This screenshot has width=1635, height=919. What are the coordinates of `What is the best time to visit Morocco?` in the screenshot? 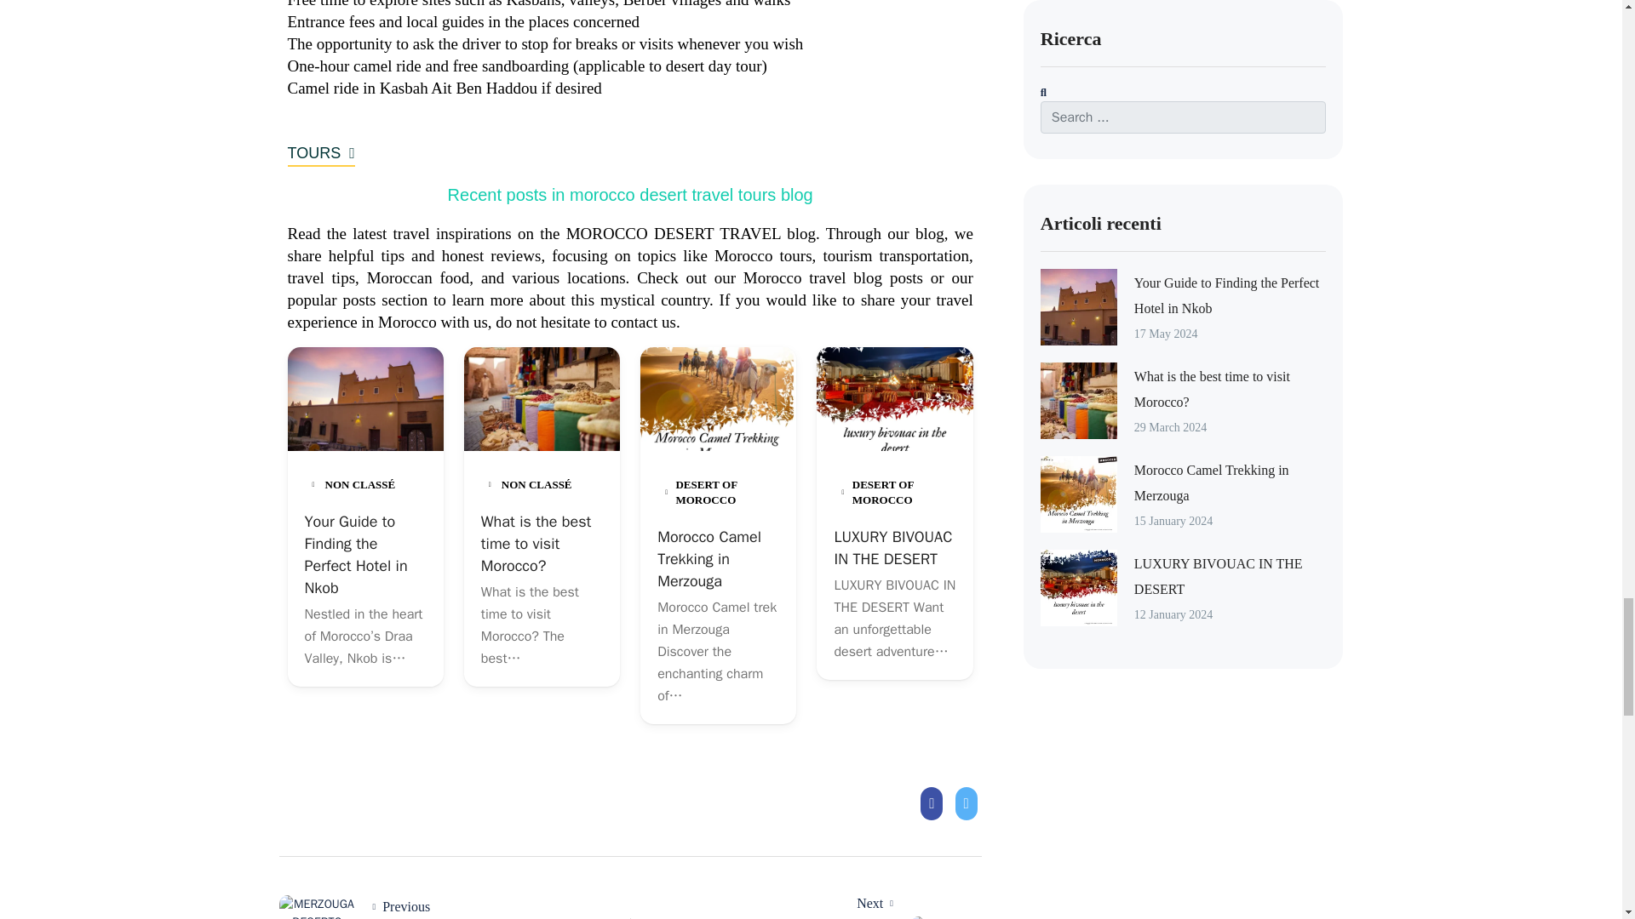 It's located at (535, 543).